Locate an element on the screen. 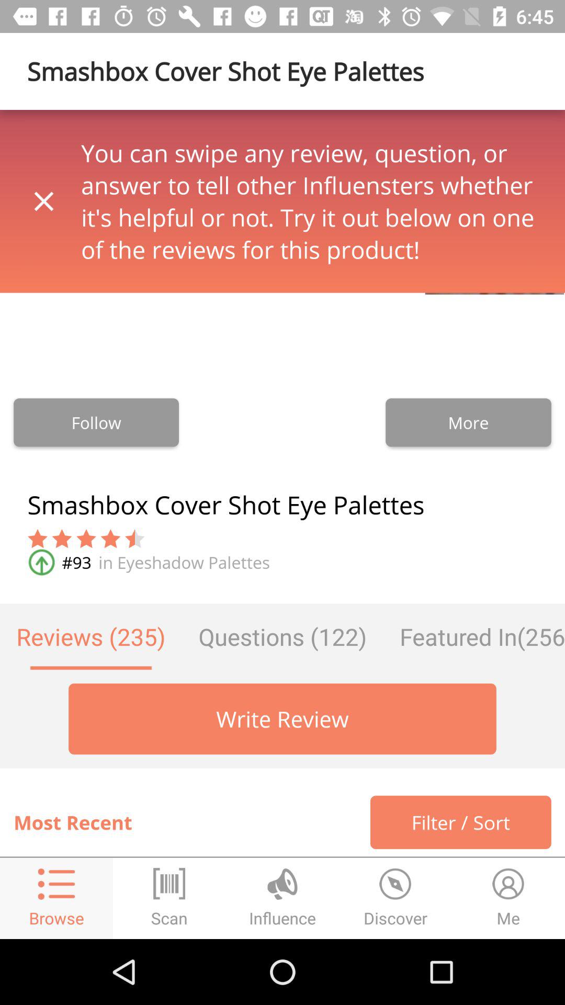 Image resolution: width=565 pixels, height=1005 pixels. click the influence button on the web page is located at coordinates (282, 898).